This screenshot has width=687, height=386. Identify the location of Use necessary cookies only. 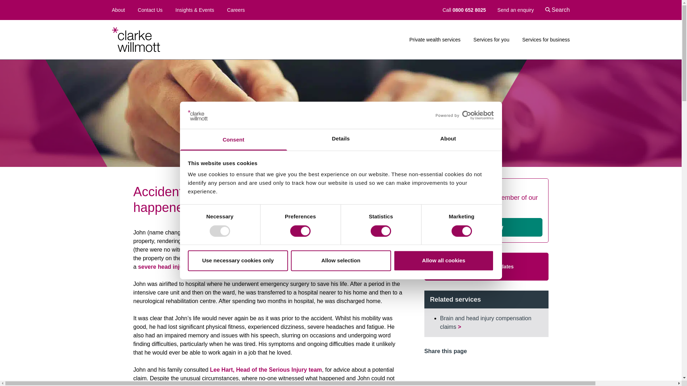
(238, 261).